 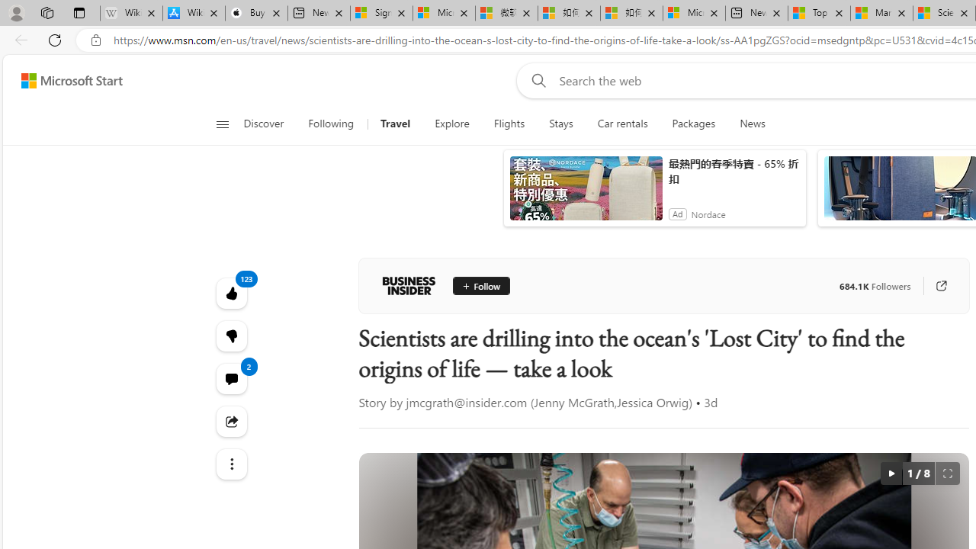 What do you see at coordinates (409, 285) in the screenshot?
I see `Business Insider` at bounding box center [409, 285].